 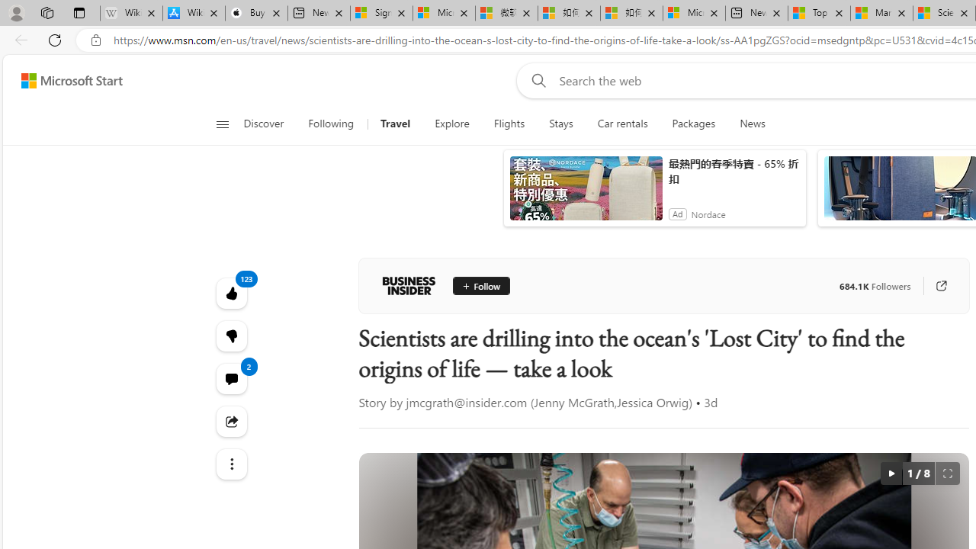 What do you see at coordinates (409, 285) in the screenshot?
I see `Business Insider` at bounding box center [409, 285].